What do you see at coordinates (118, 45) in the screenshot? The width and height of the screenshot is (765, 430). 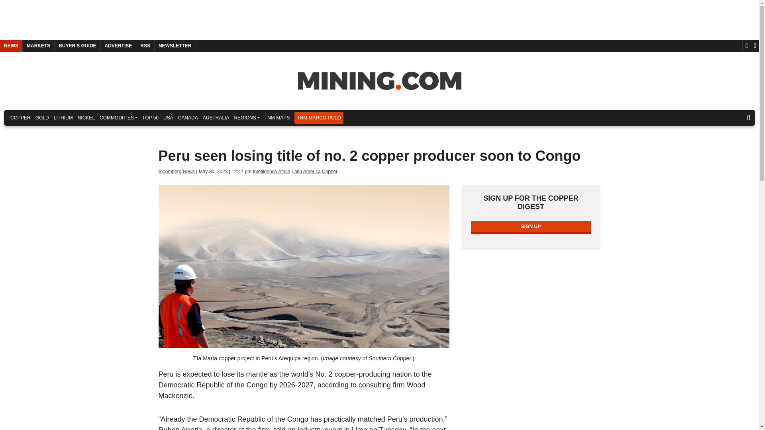 I see `ADVERTISE` at bounding box center [118, 45].